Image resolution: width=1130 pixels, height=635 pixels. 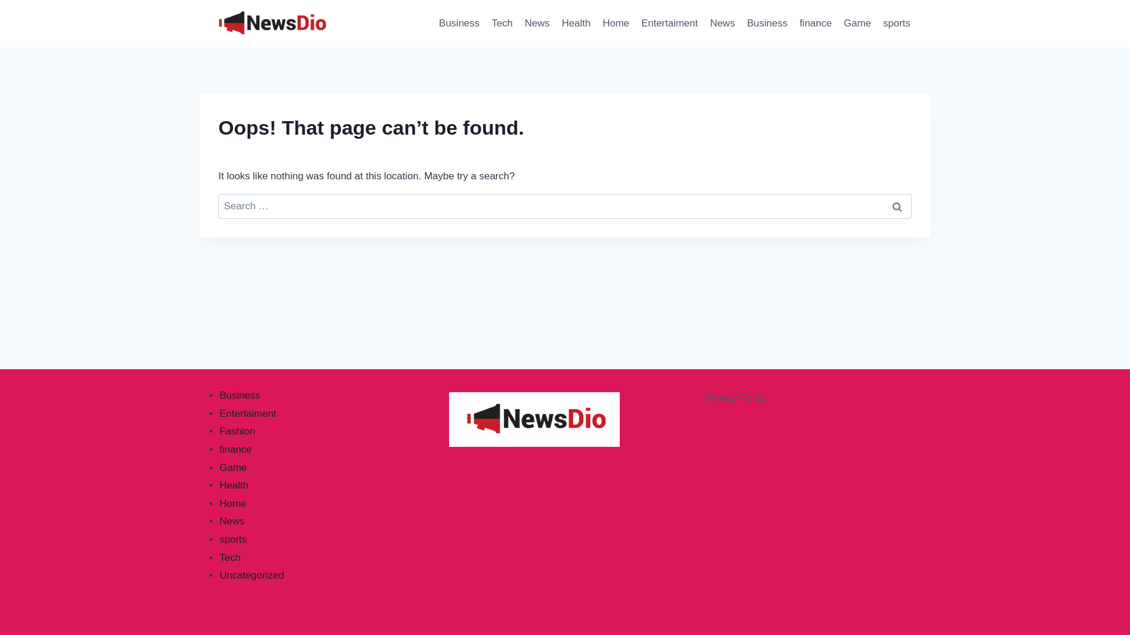 I want to click on Fashion, so click(x=237, y=431).